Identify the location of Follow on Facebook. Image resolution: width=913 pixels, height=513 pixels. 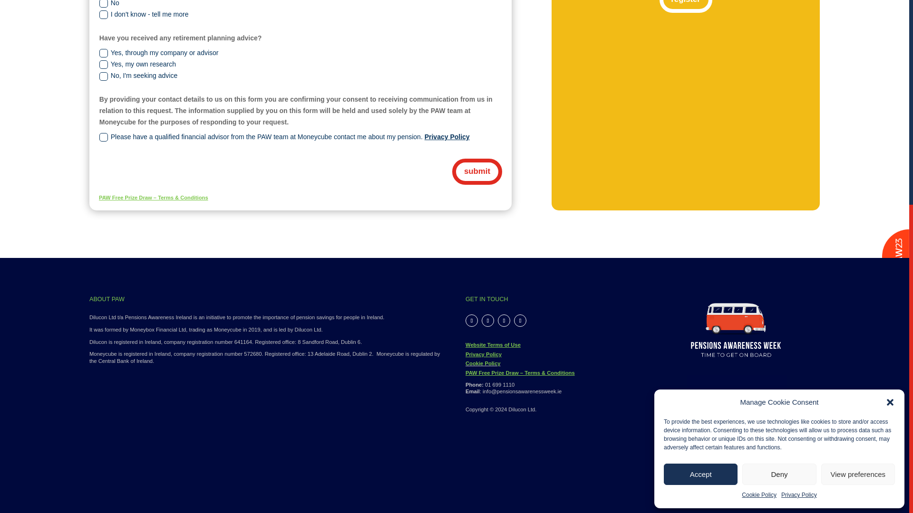
(472, 320).